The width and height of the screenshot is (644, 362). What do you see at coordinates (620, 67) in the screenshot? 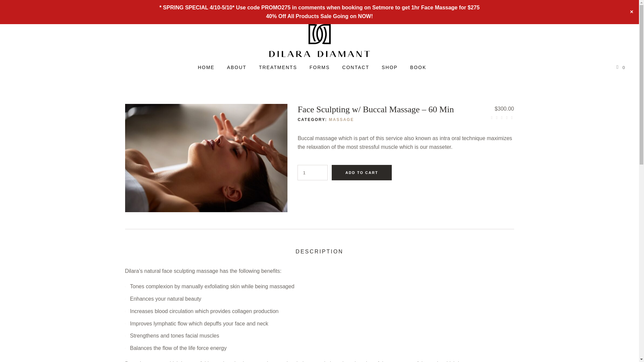
I see `0` at bounding box center [620, 67].